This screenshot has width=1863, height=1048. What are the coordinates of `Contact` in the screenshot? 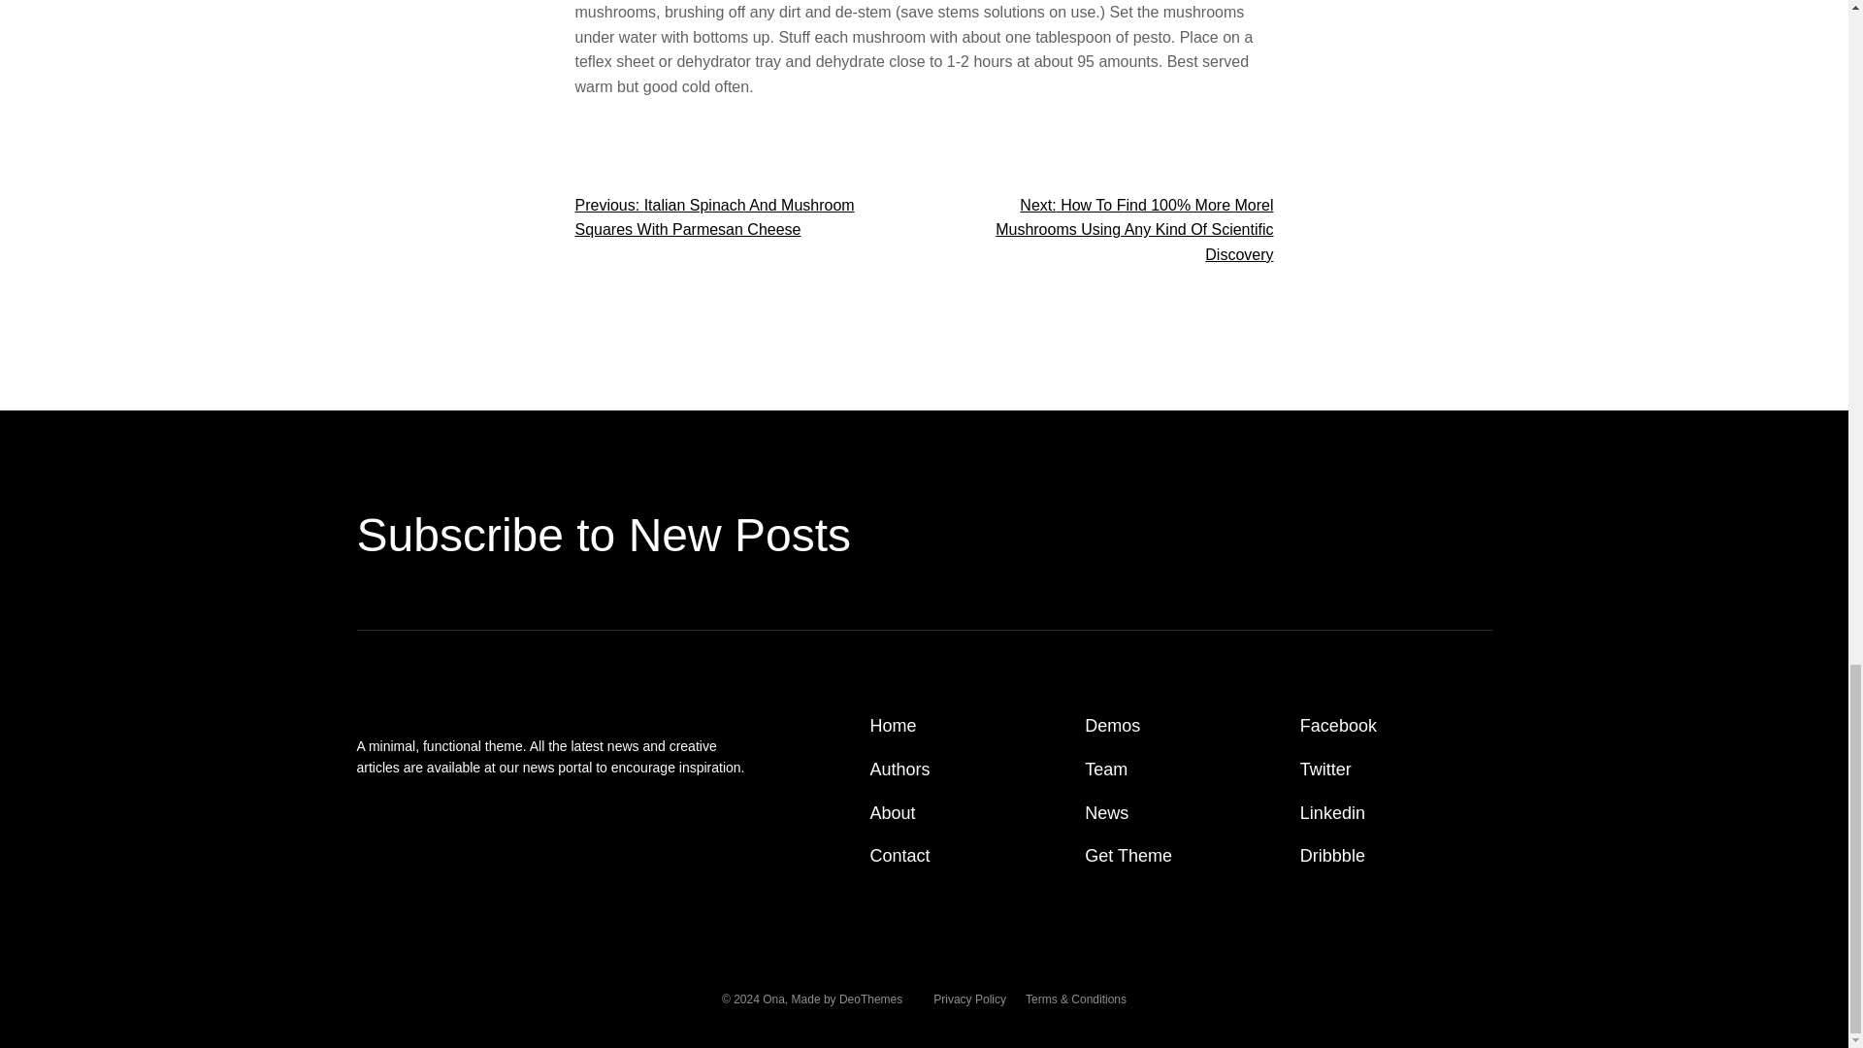 It's located at (899, 856).